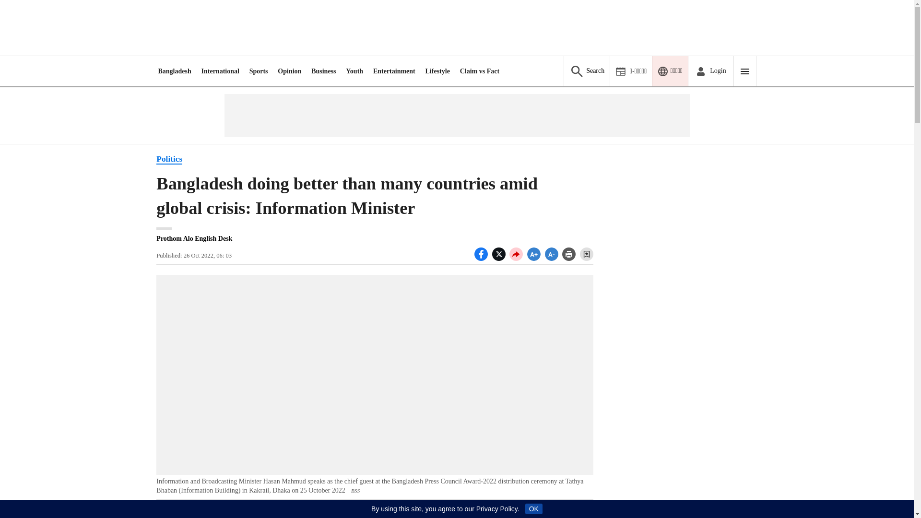 The width and height of the screenshot is (921, 518). I want to click on Entertainment, so click(394, 71).